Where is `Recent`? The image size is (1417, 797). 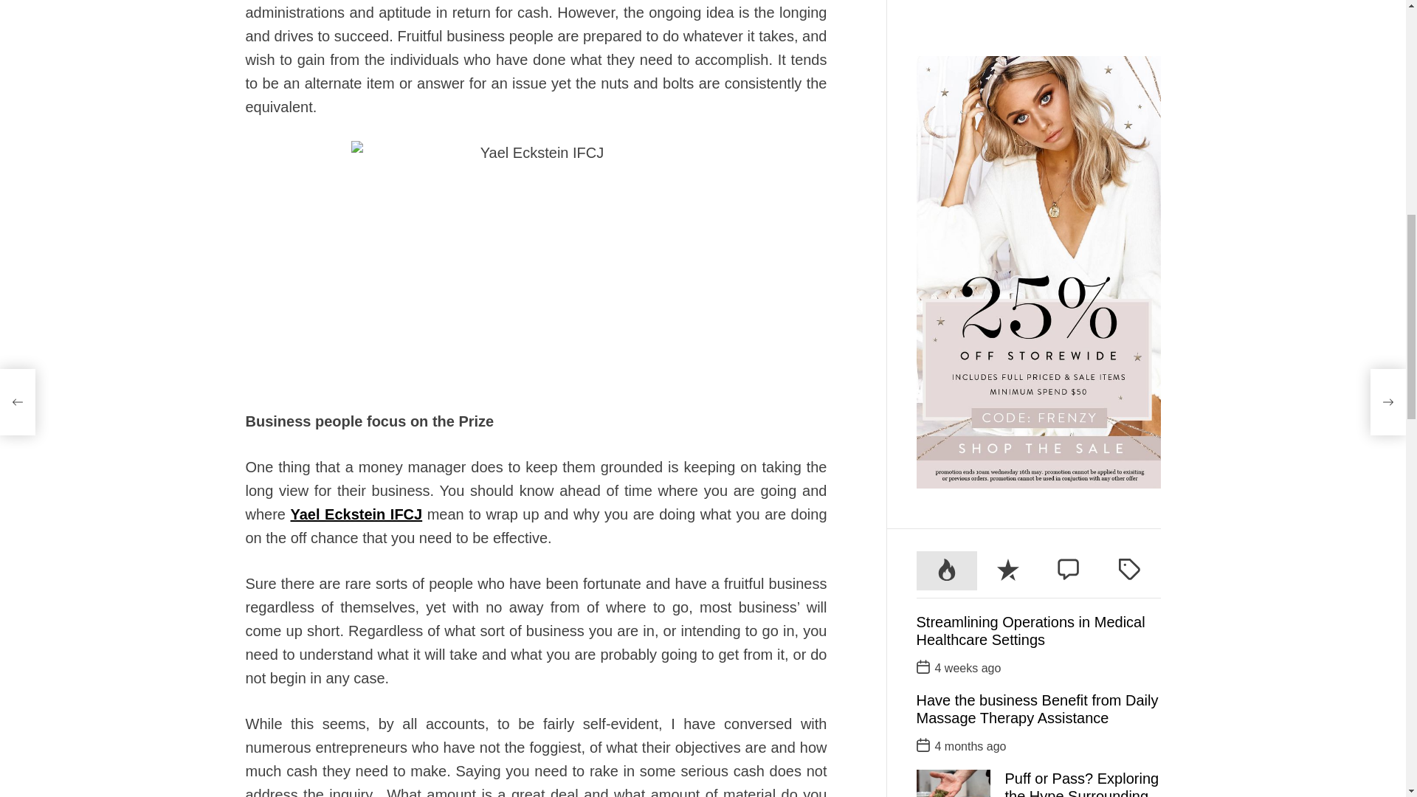
Recent is located at coordinates (1008, 63).